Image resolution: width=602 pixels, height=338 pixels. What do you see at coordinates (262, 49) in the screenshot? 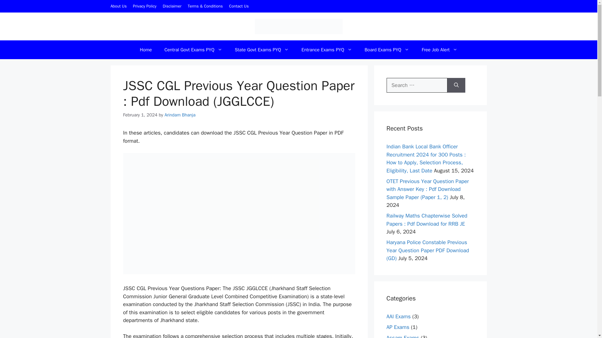
I see `State Govt Exams PYQ` at bounding box center [262, 49].